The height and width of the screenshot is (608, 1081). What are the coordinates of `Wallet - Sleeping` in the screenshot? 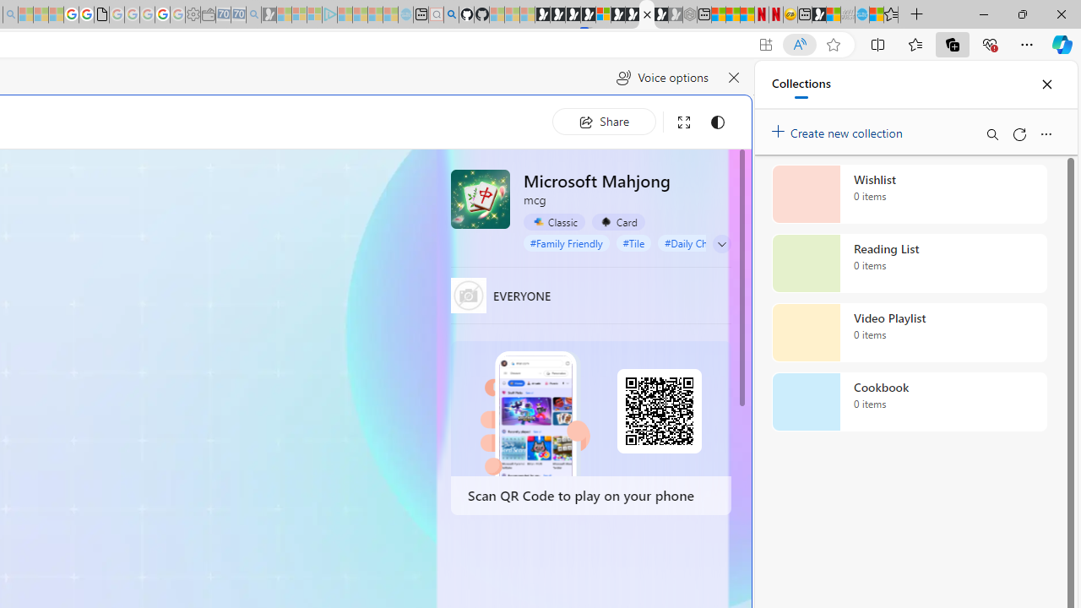 It's located at (208, 15).